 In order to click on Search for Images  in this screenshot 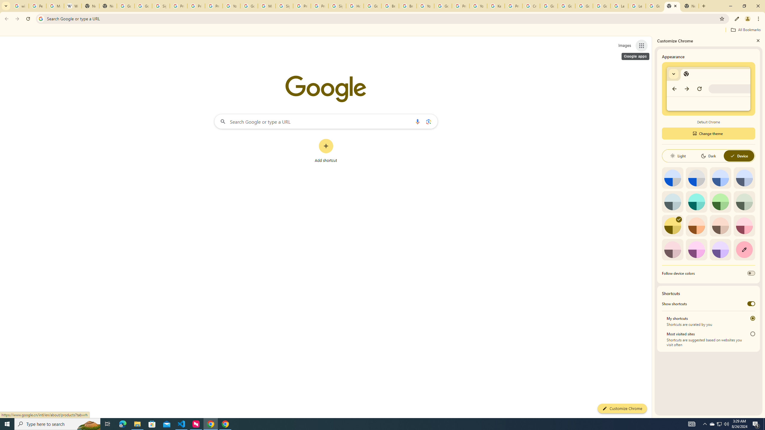, I will do `click(625, 46)`.